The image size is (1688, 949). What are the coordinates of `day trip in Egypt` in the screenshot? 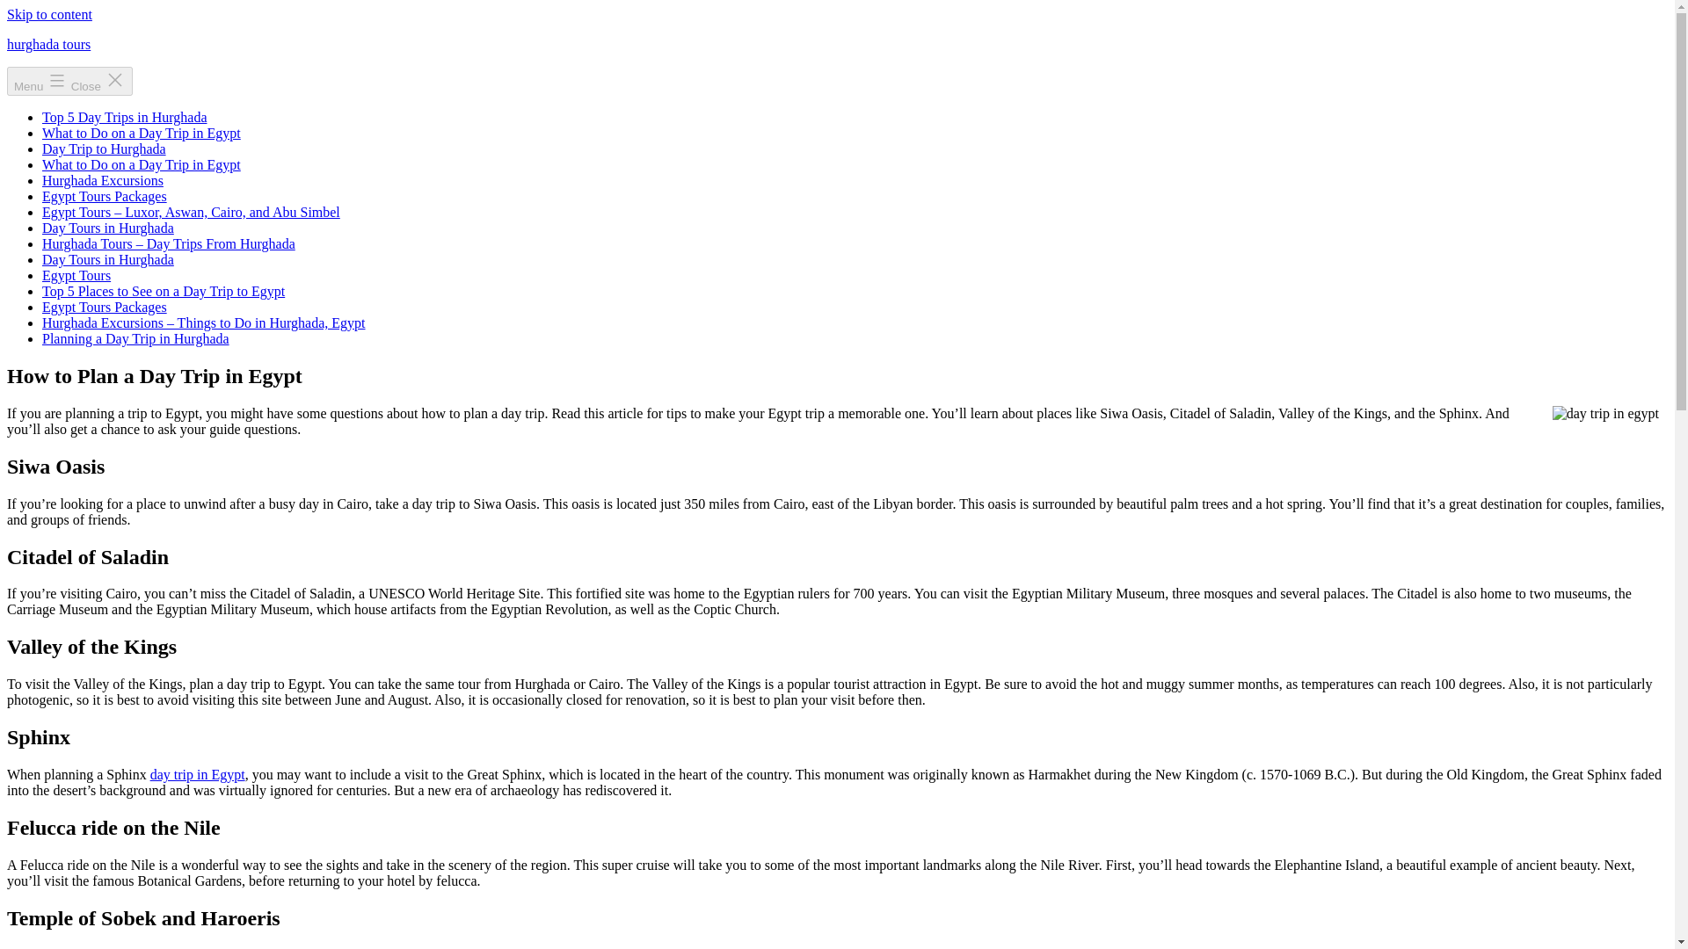 It's located at (197, 773).